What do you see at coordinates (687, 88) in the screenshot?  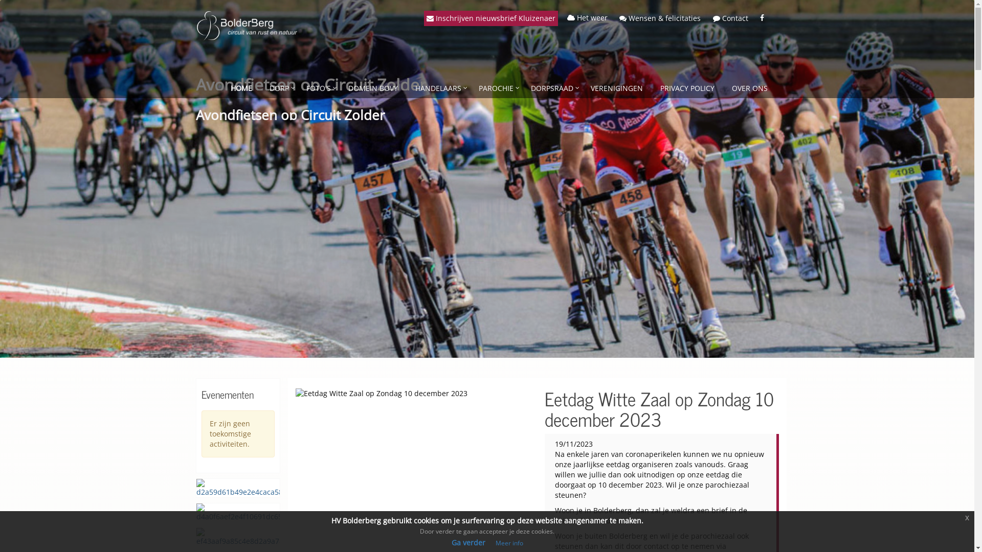 I see `PRIVACY POLICY` at bounding box center [687, 88].